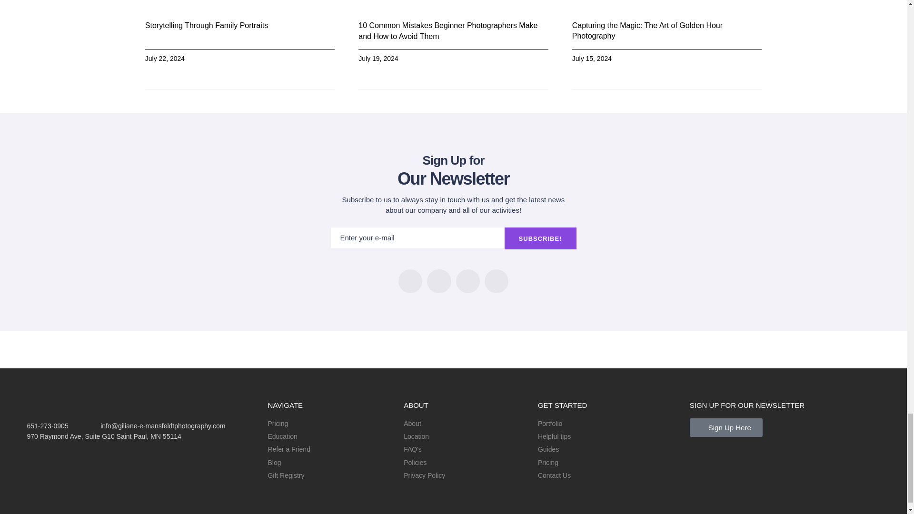  What do you see at coordinates (647, 30) in the screenshot?
I see `Capturing the Magic: The Art of Golden Hour Photography` at bounding box center [647, 30].